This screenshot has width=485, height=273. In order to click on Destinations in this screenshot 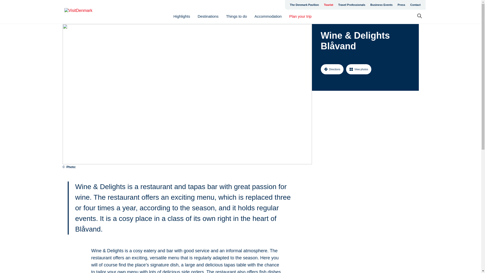, I will do `click(208, 16)`.